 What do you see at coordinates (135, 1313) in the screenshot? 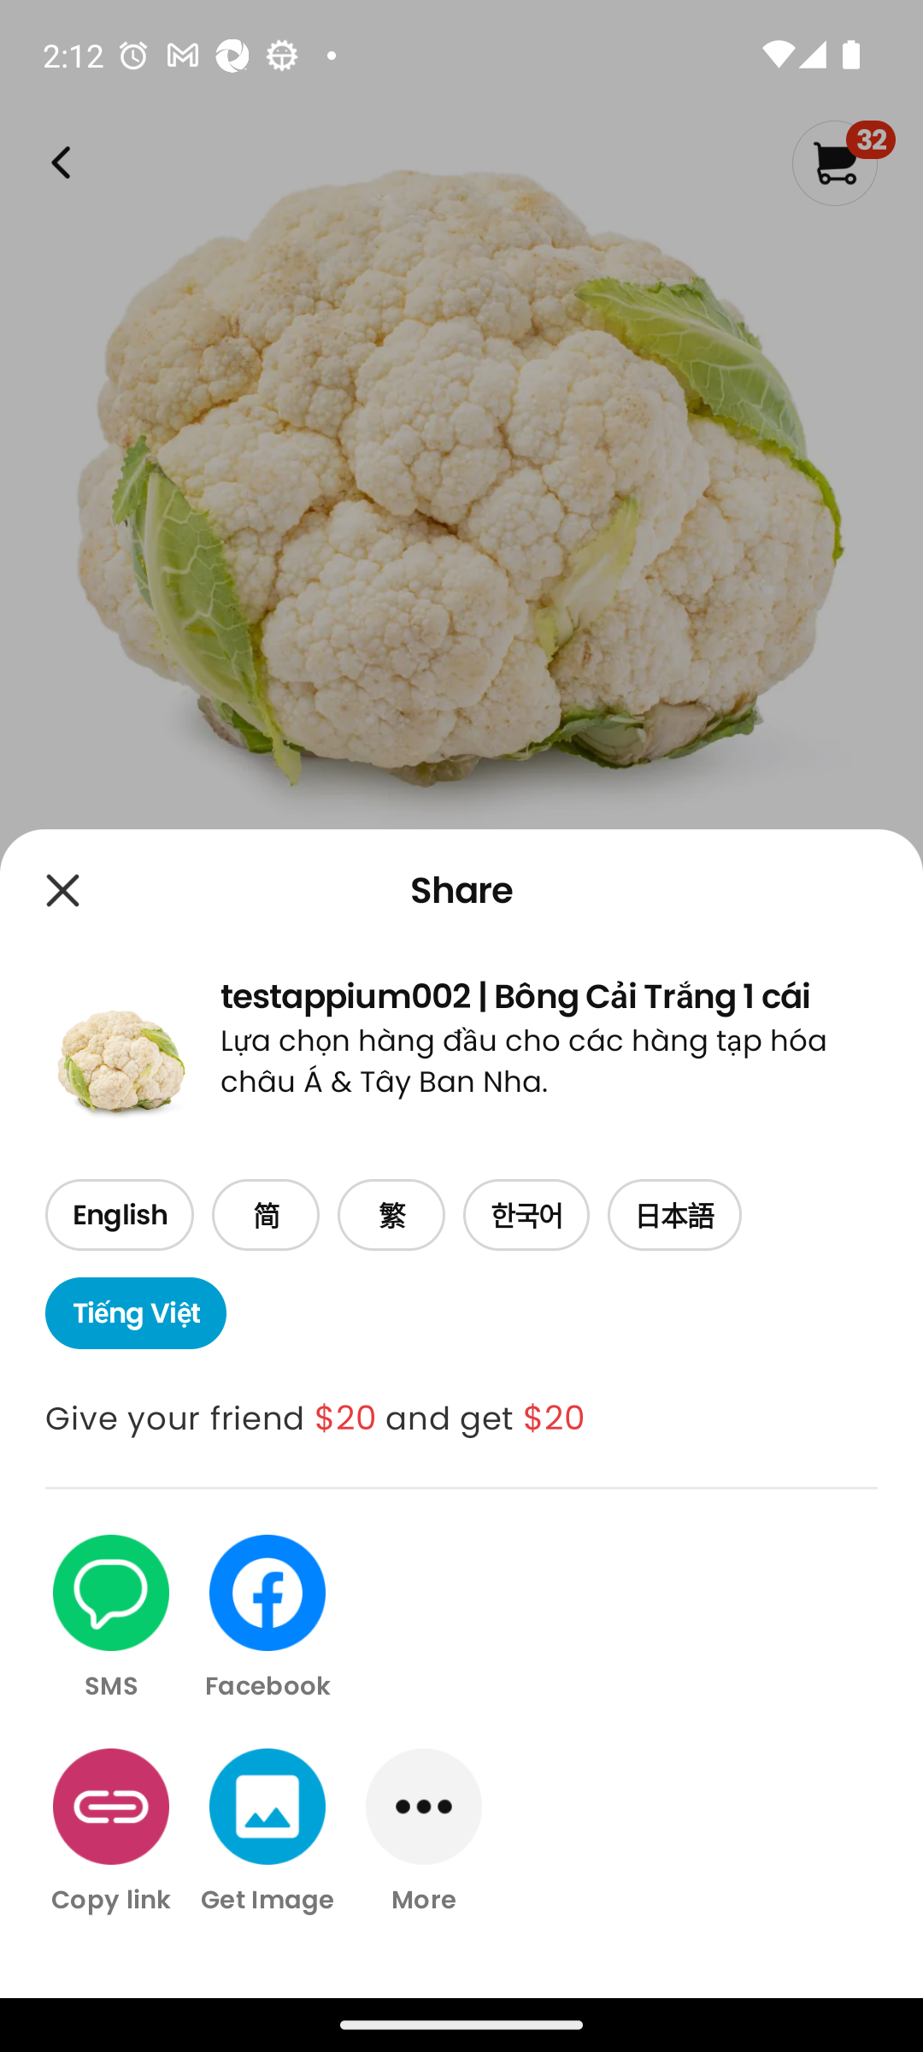
I see `Tiếng Việt` at bounding box center [135, 1313].